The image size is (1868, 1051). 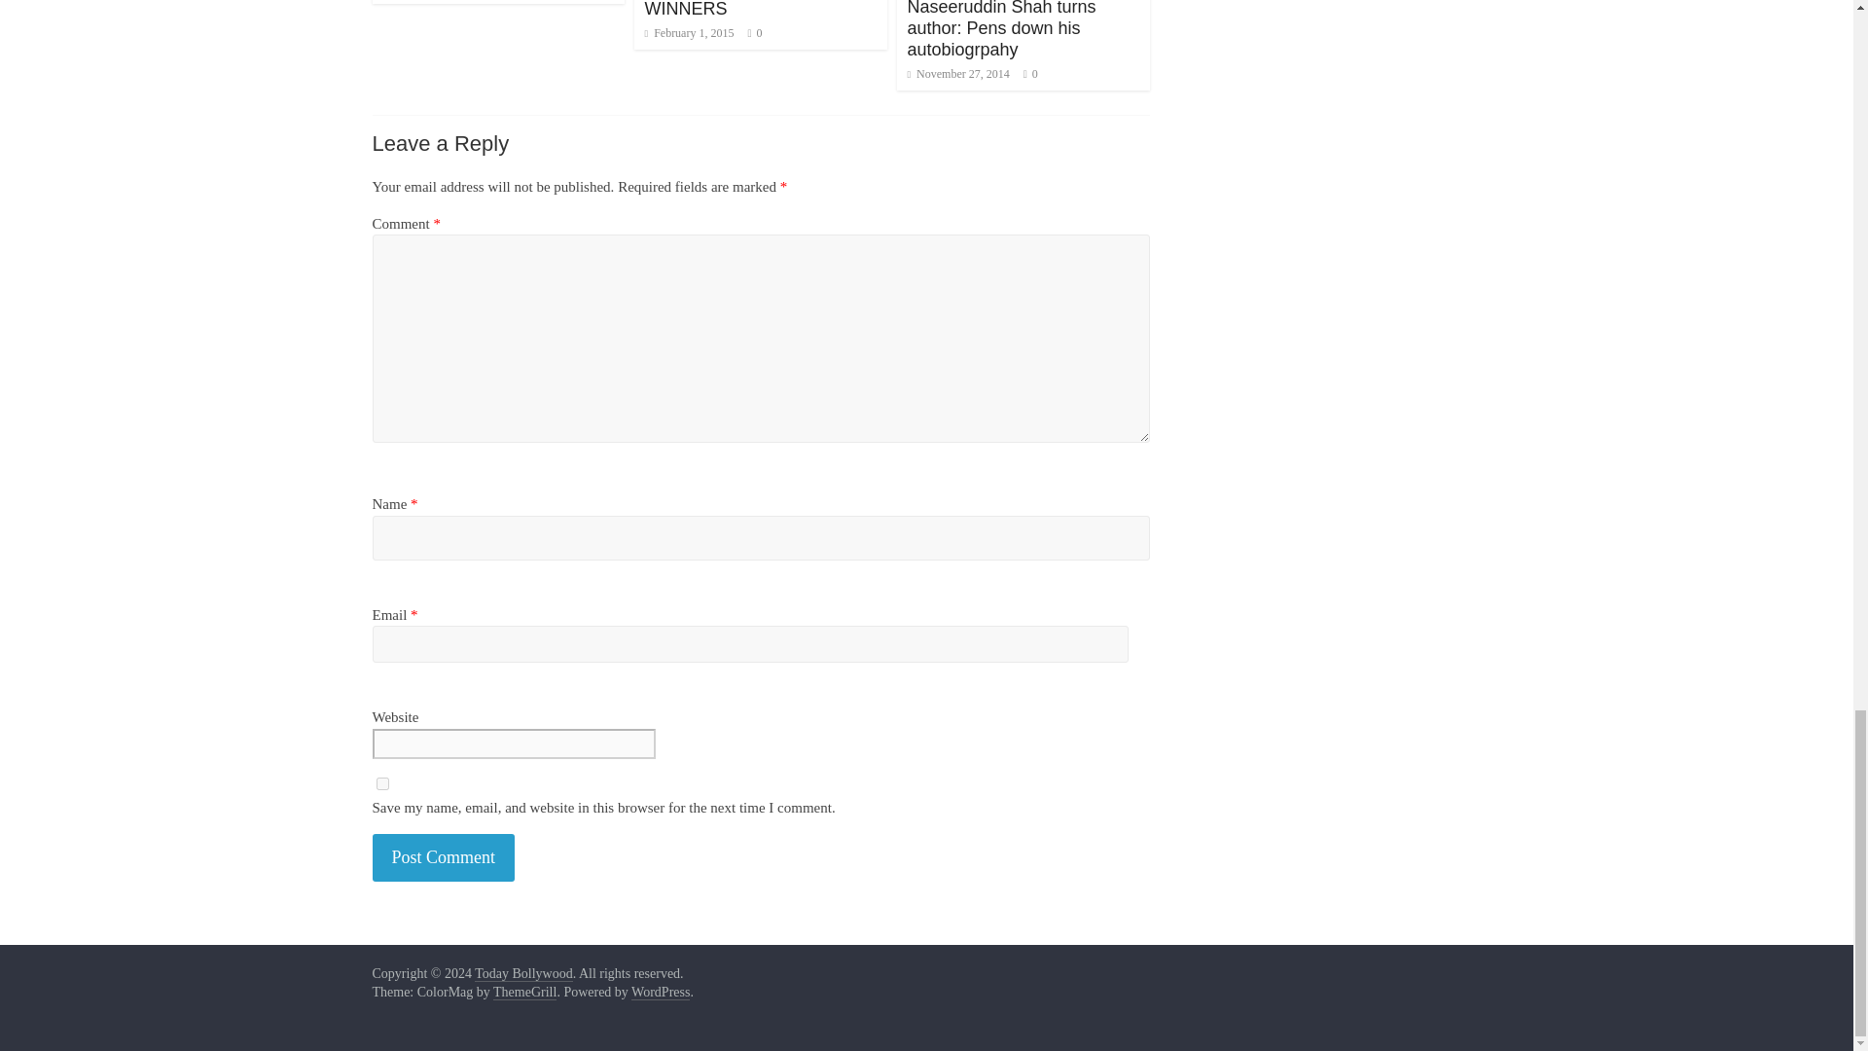 What do you see at coordinates (751, 9) in the screenshot?
I see `THE COMPLETE LIST OF 60TH FILMFARE AWARDS WINNERS` at bounding box center [751, 9].